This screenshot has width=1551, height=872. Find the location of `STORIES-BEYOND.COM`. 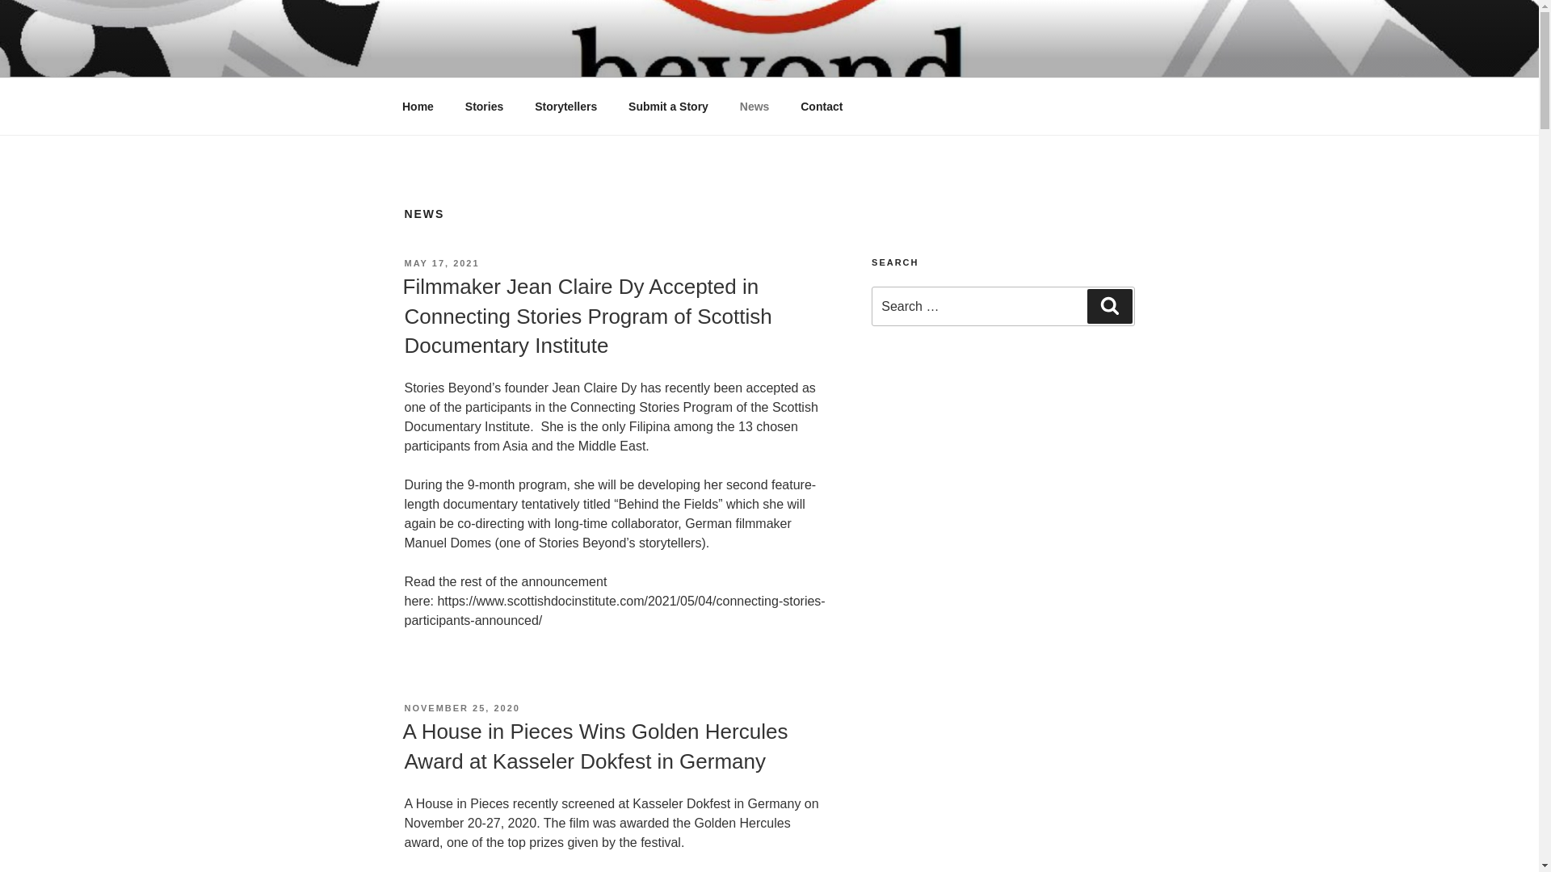

STORIES-BEYOND.COM is located at coordinates (593, 57).